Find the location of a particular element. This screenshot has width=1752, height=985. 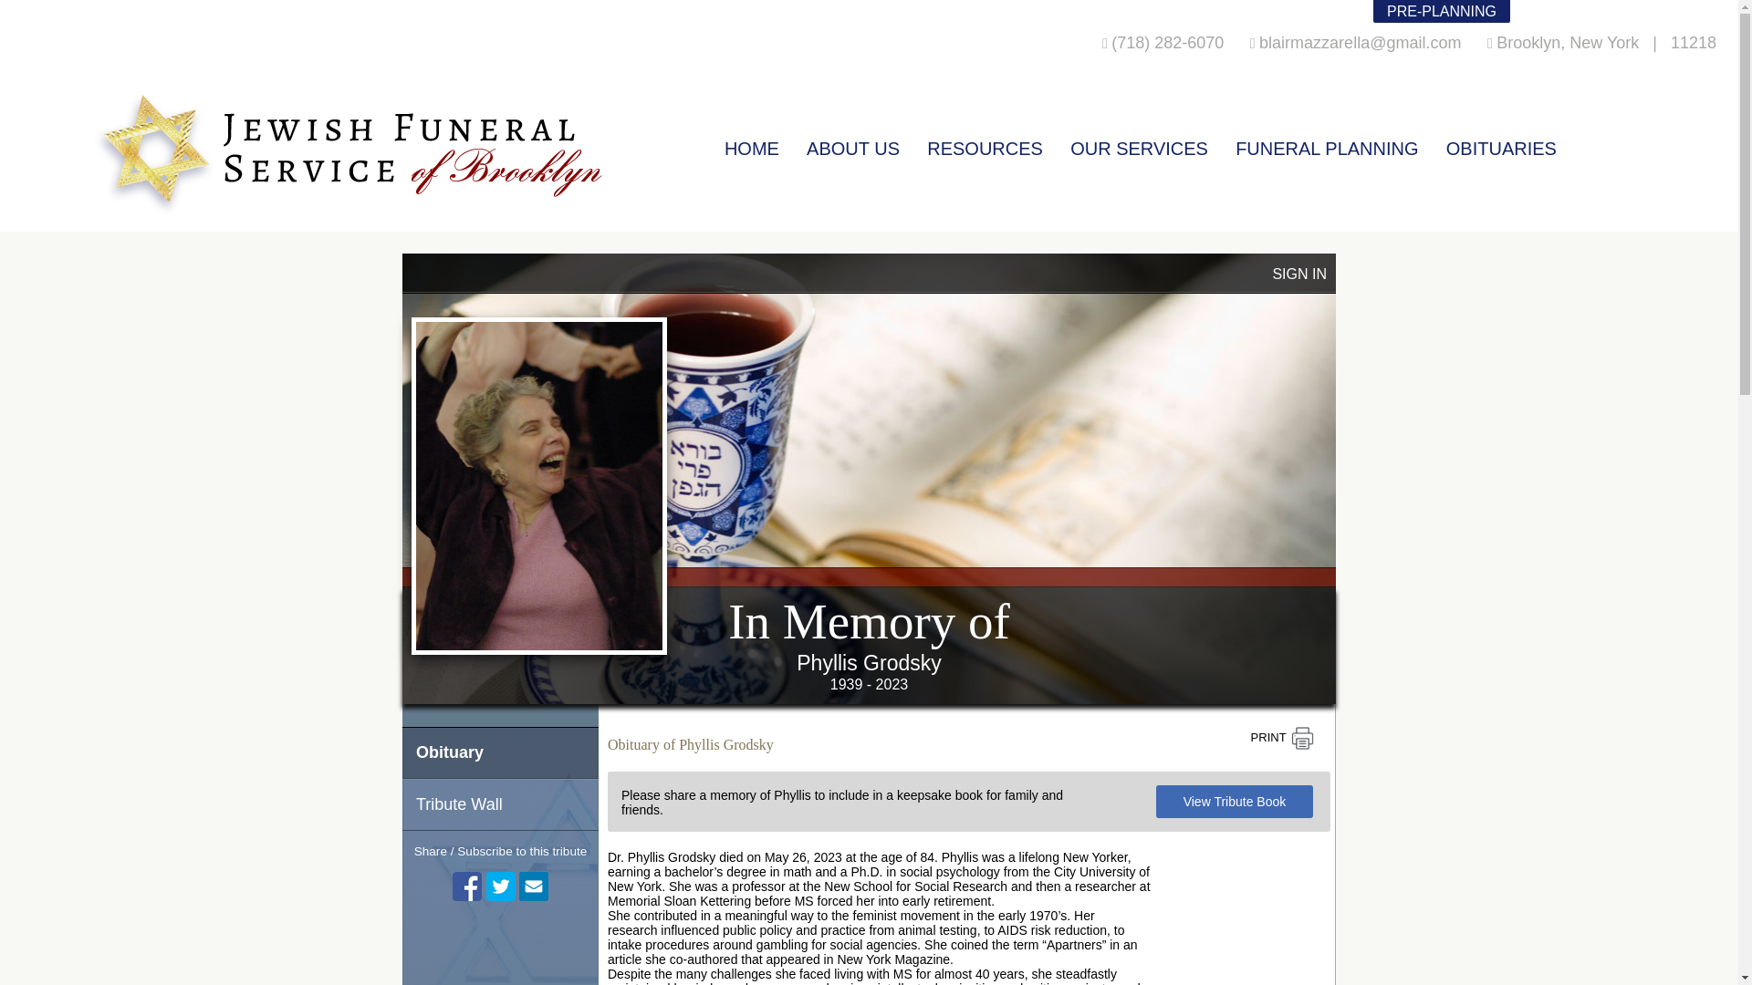

Receive Notifications is located at coordinates (533, 886).